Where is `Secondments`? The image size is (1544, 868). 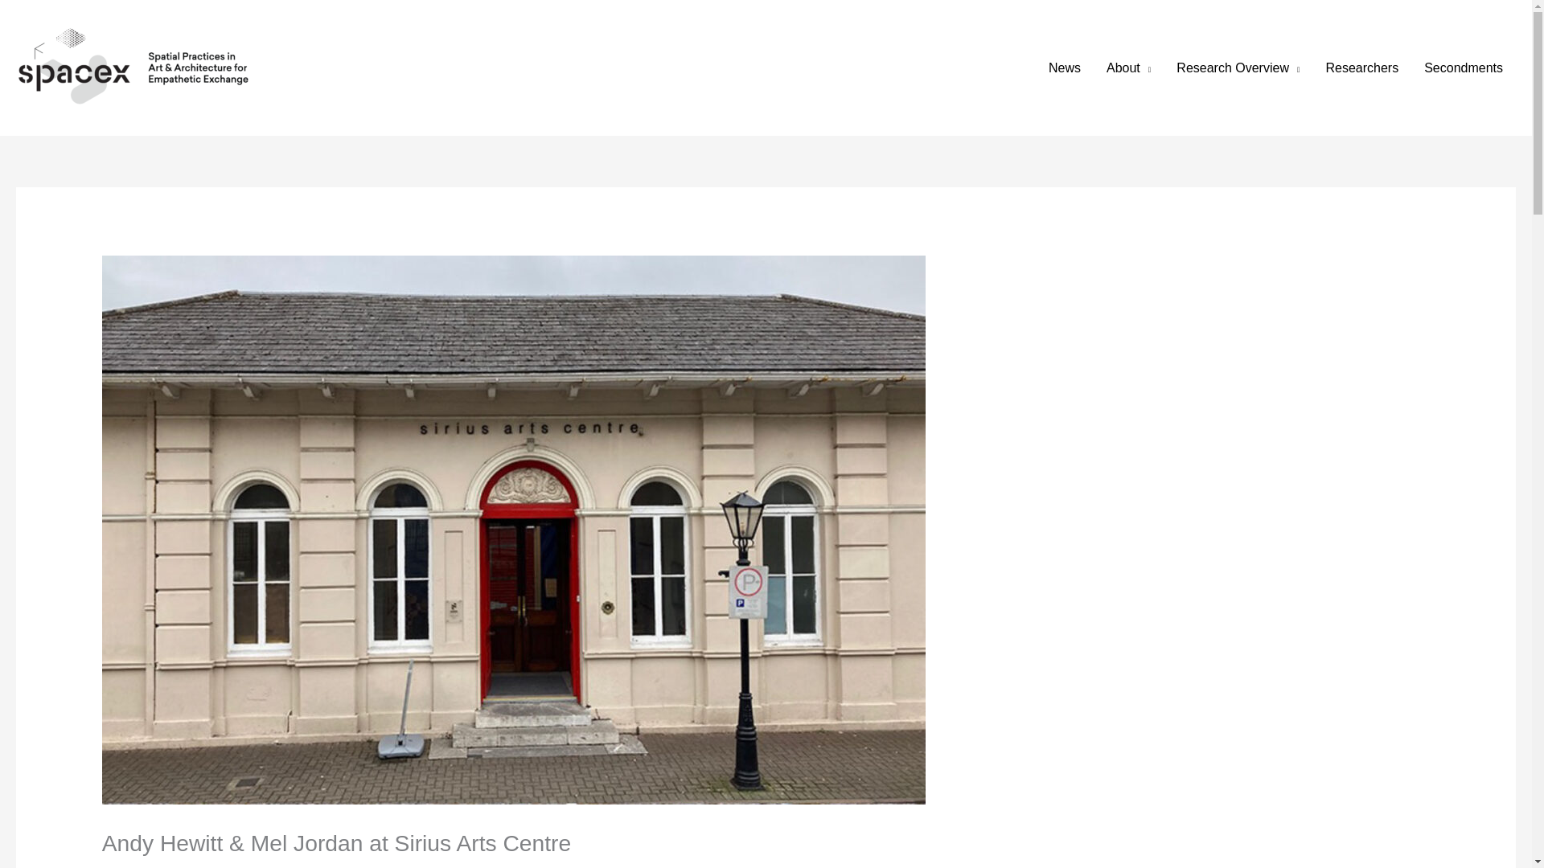 Secondments is located at coordinates (1464, 68).